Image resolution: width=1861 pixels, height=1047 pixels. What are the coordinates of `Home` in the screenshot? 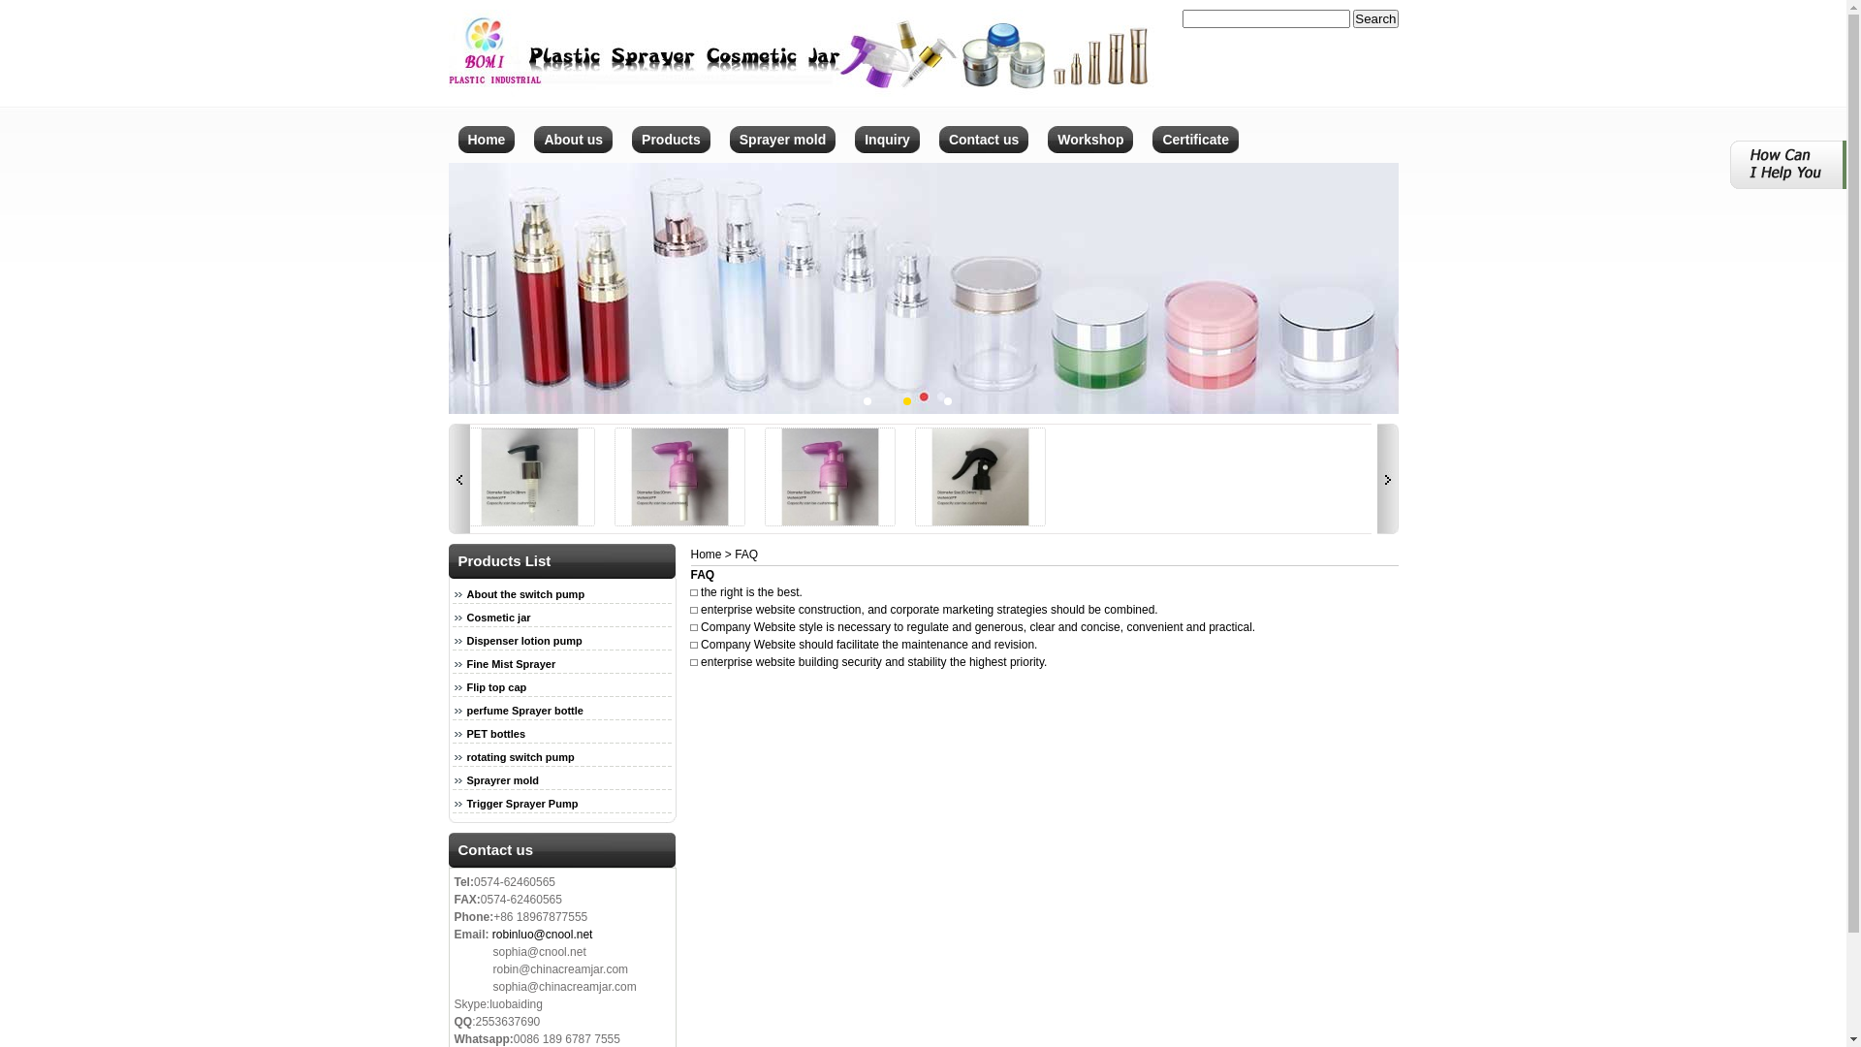 It's located at (487, 157).